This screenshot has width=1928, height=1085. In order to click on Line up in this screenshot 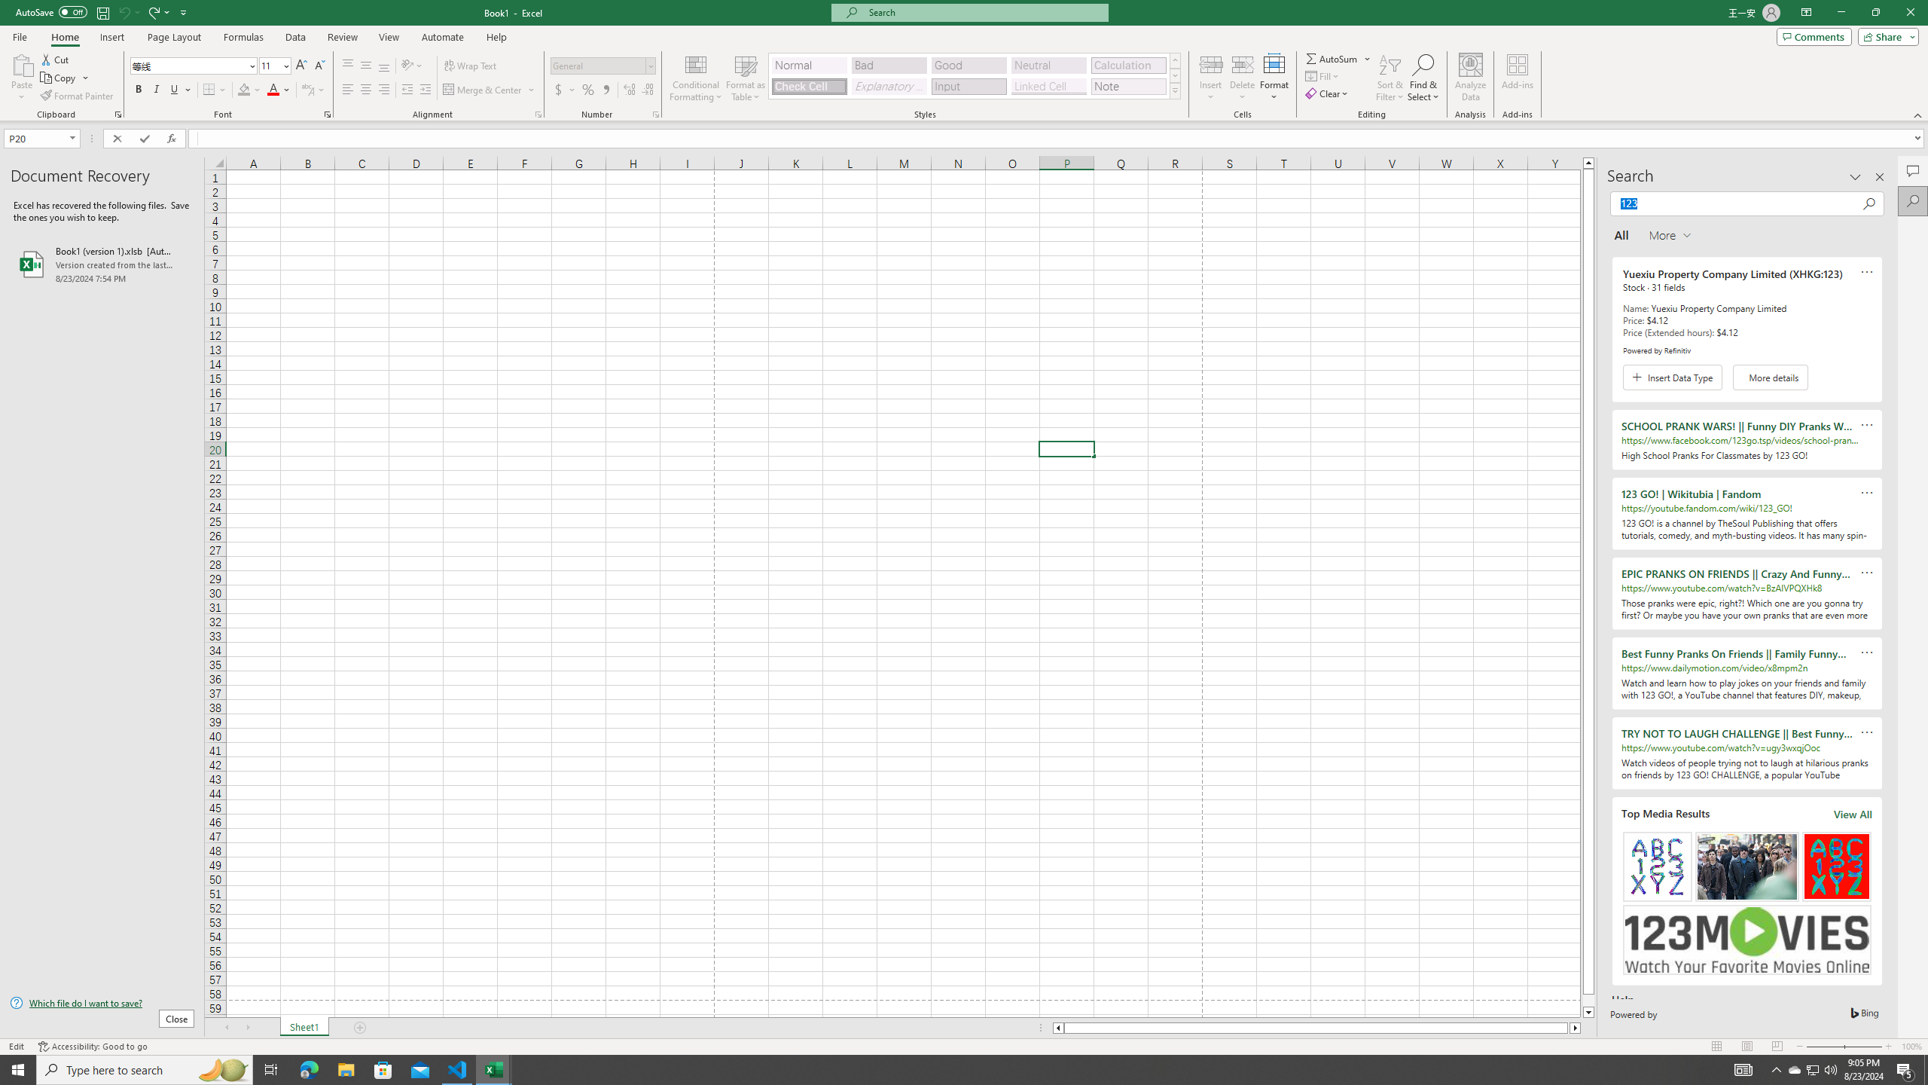, I will do `click(1588, 163)`.